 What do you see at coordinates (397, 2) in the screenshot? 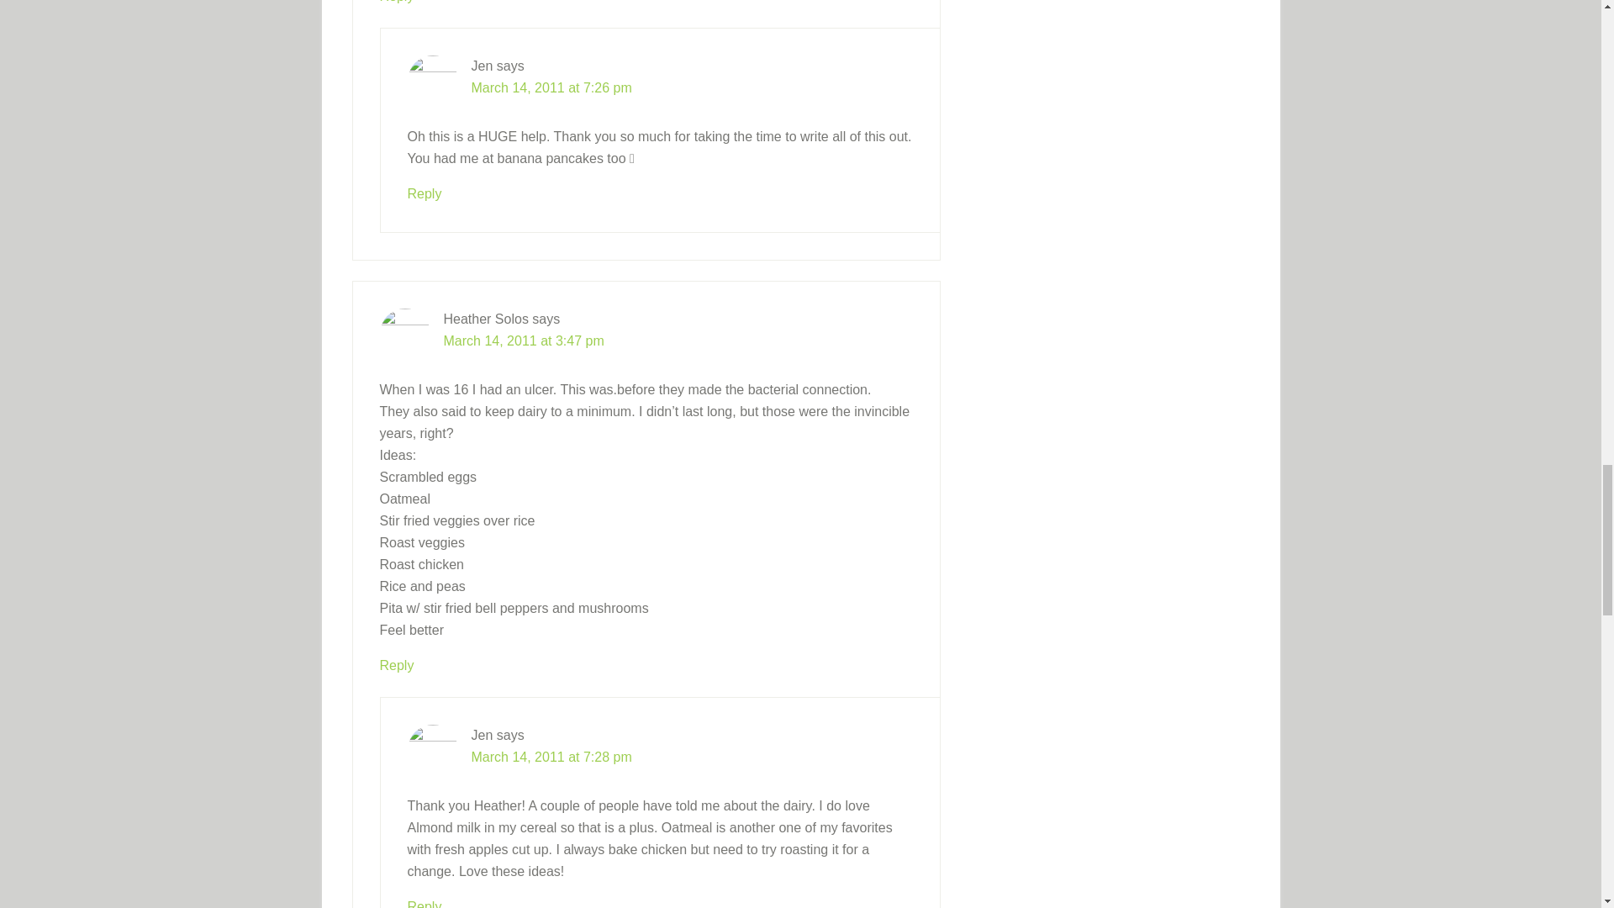
I see `Reply` at bounding box center [397, 2].